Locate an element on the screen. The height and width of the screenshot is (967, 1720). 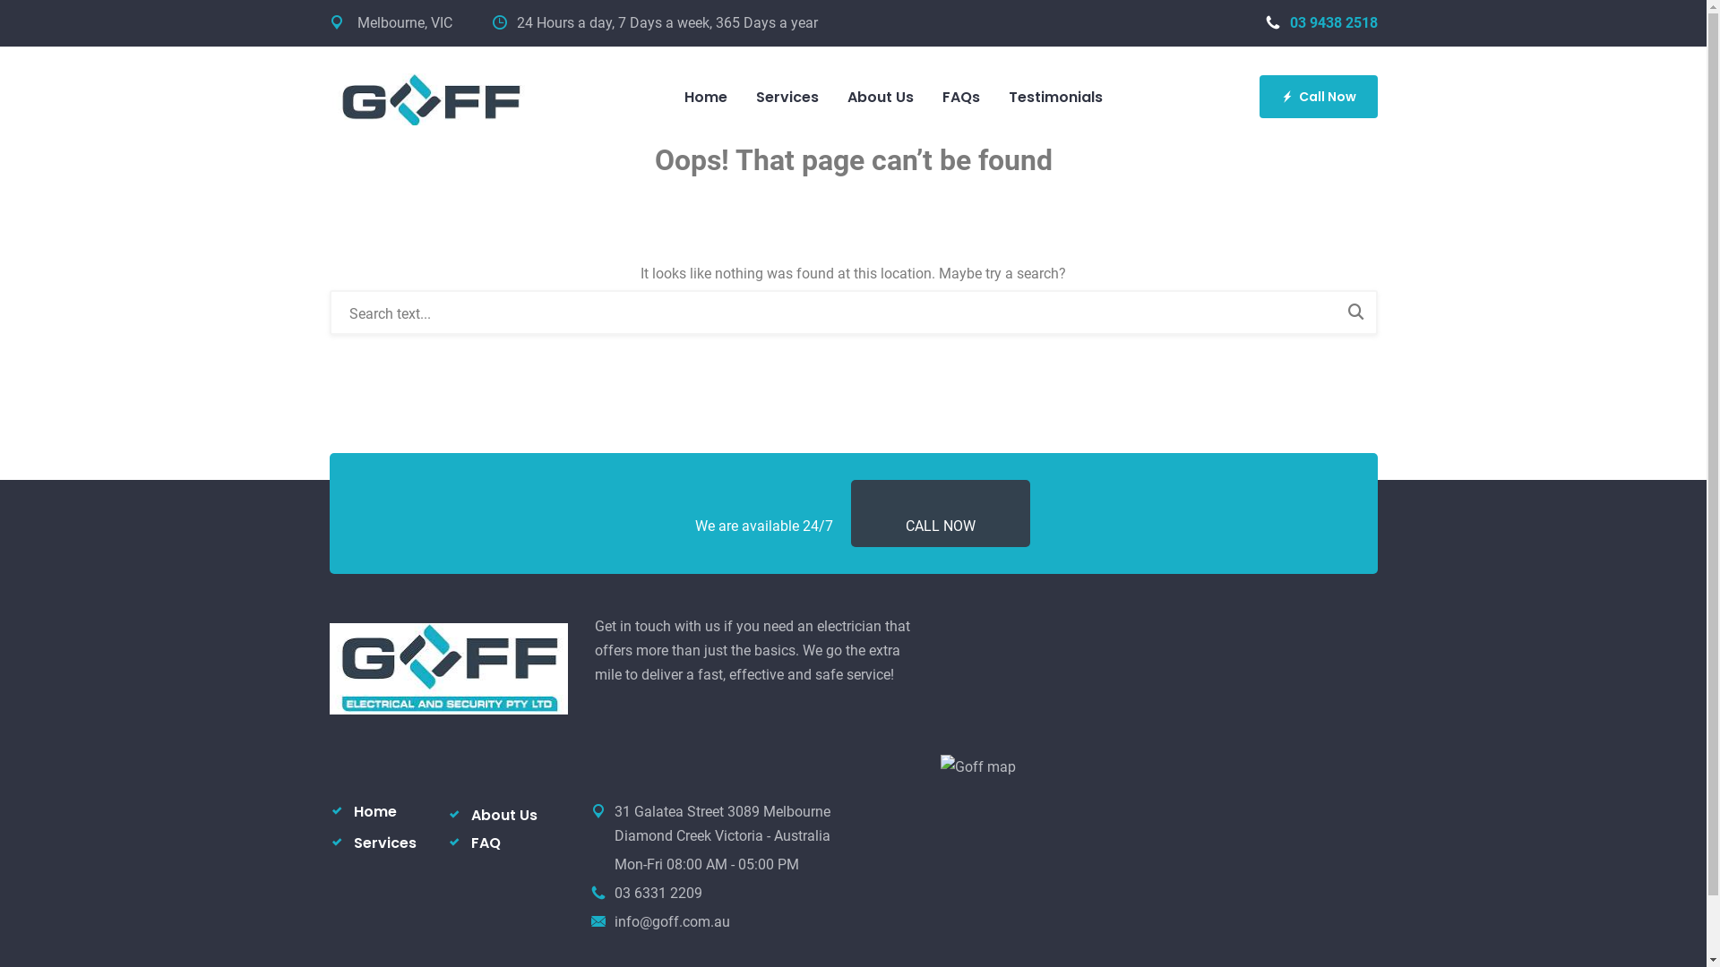
info@goff.com.au is located at coordinates (672, 922).